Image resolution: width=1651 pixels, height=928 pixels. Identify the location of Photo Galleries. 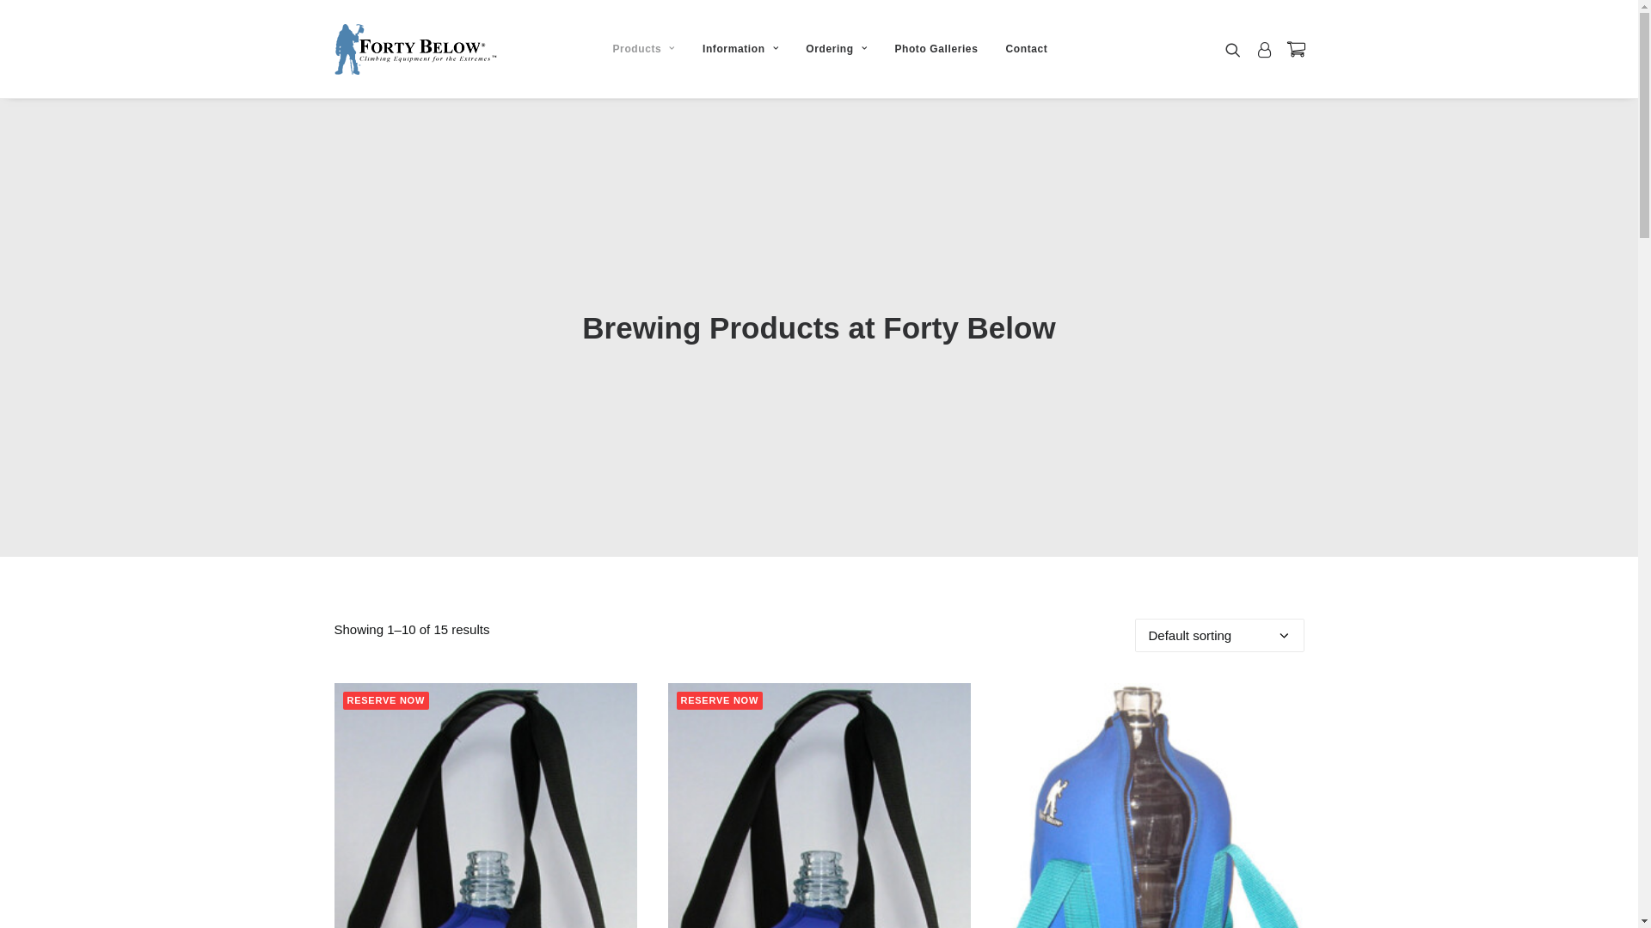
(936, 49).